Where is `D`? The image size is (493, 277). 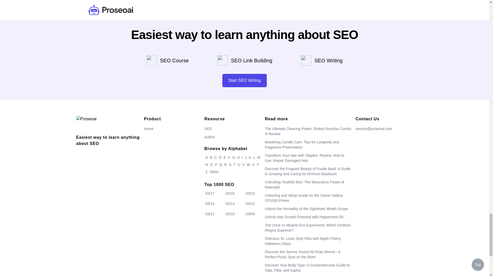 D is located at coordinates (220, 157).